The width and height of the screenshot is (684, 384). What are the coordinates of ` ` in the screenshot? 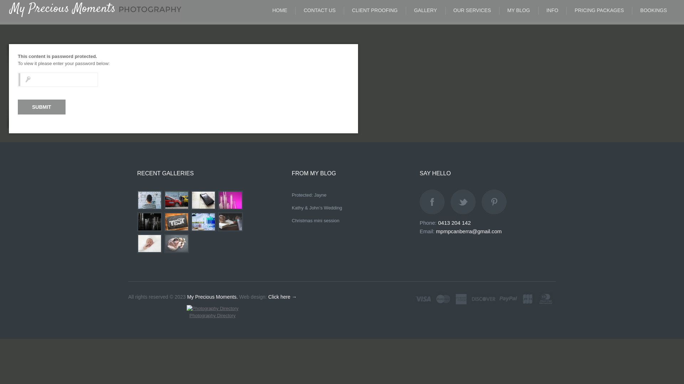 It's located at (204, 230).